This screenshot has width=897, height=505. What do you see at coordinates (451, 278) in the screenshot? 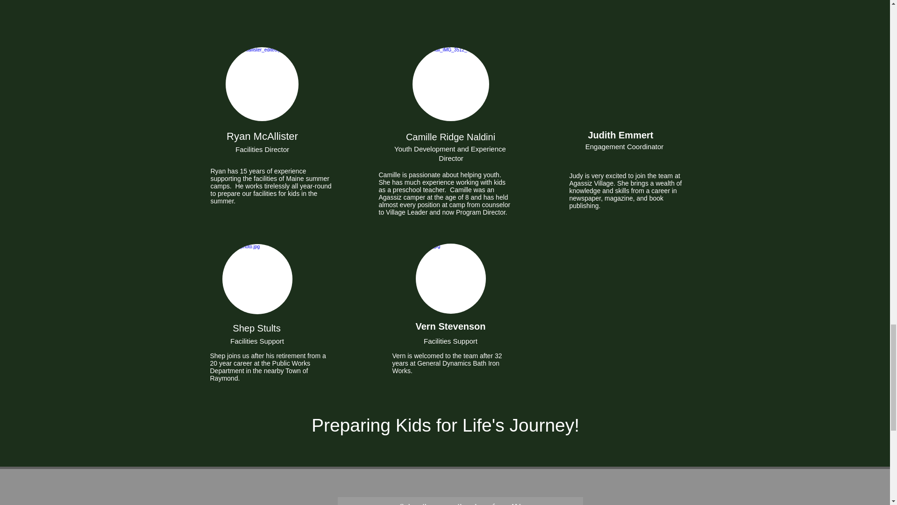
I see `guy2.jpg` at bounding box center [451, 278].